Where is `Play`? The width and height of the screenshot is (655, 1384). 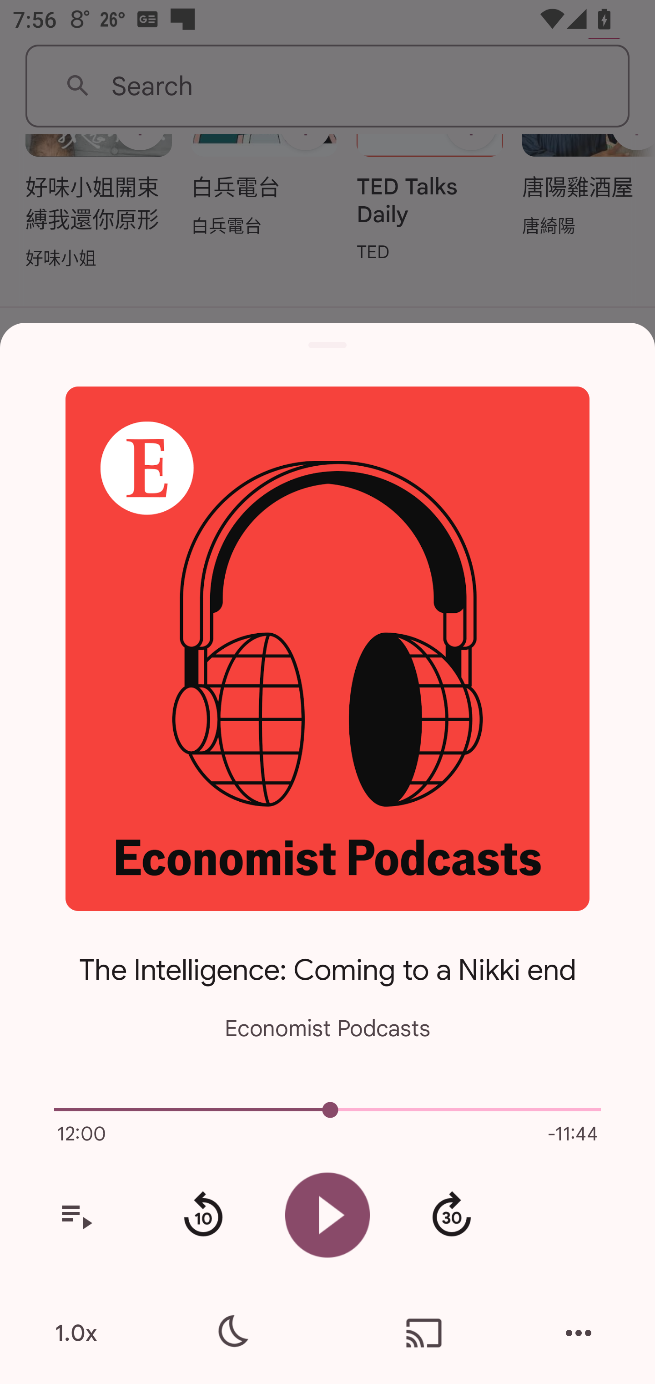
Play is located at coordinates (327, 1215).